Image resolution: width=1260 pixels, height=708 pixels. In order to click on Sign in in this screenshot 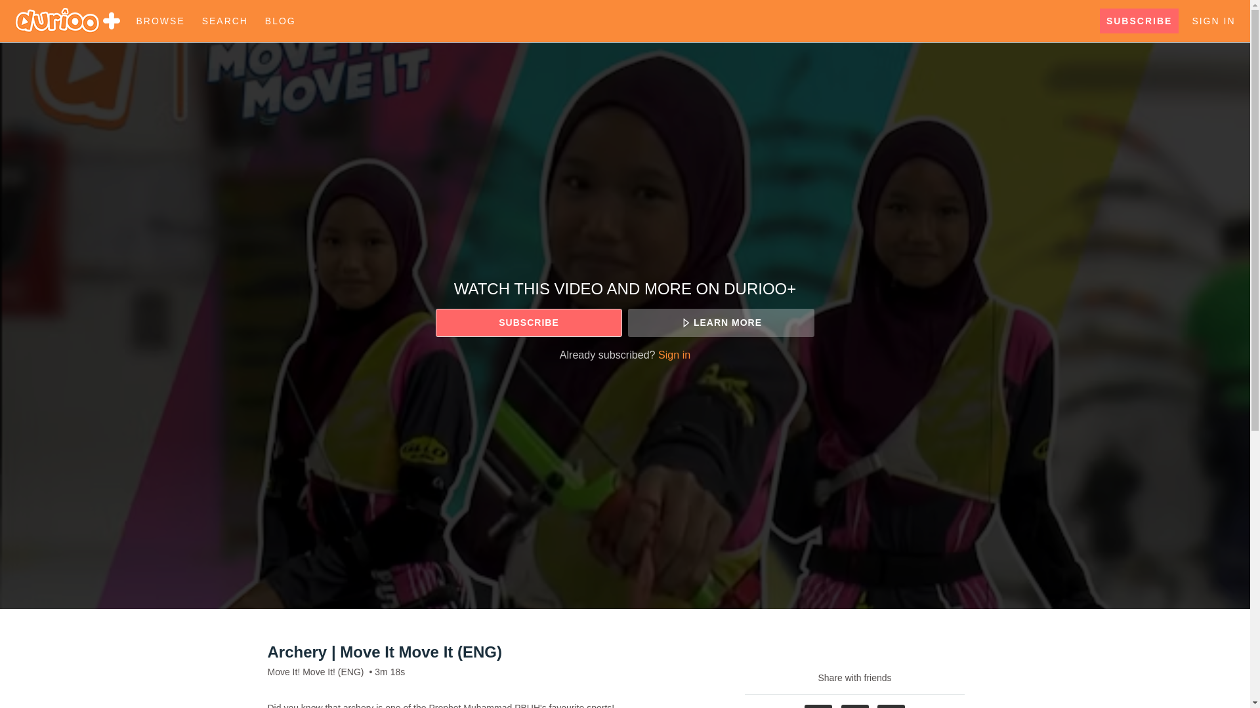, I will do `click(674, 354)`.